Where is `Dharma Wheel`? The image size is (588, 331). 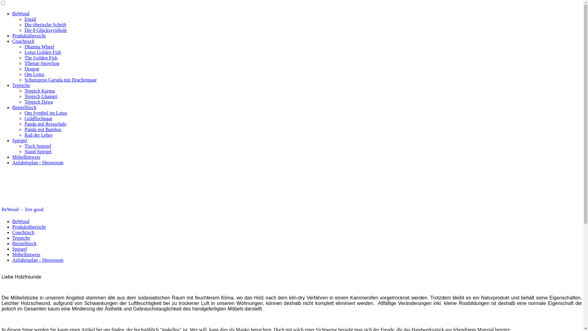
Dharma Wheel is located at coordinates (39, 47).